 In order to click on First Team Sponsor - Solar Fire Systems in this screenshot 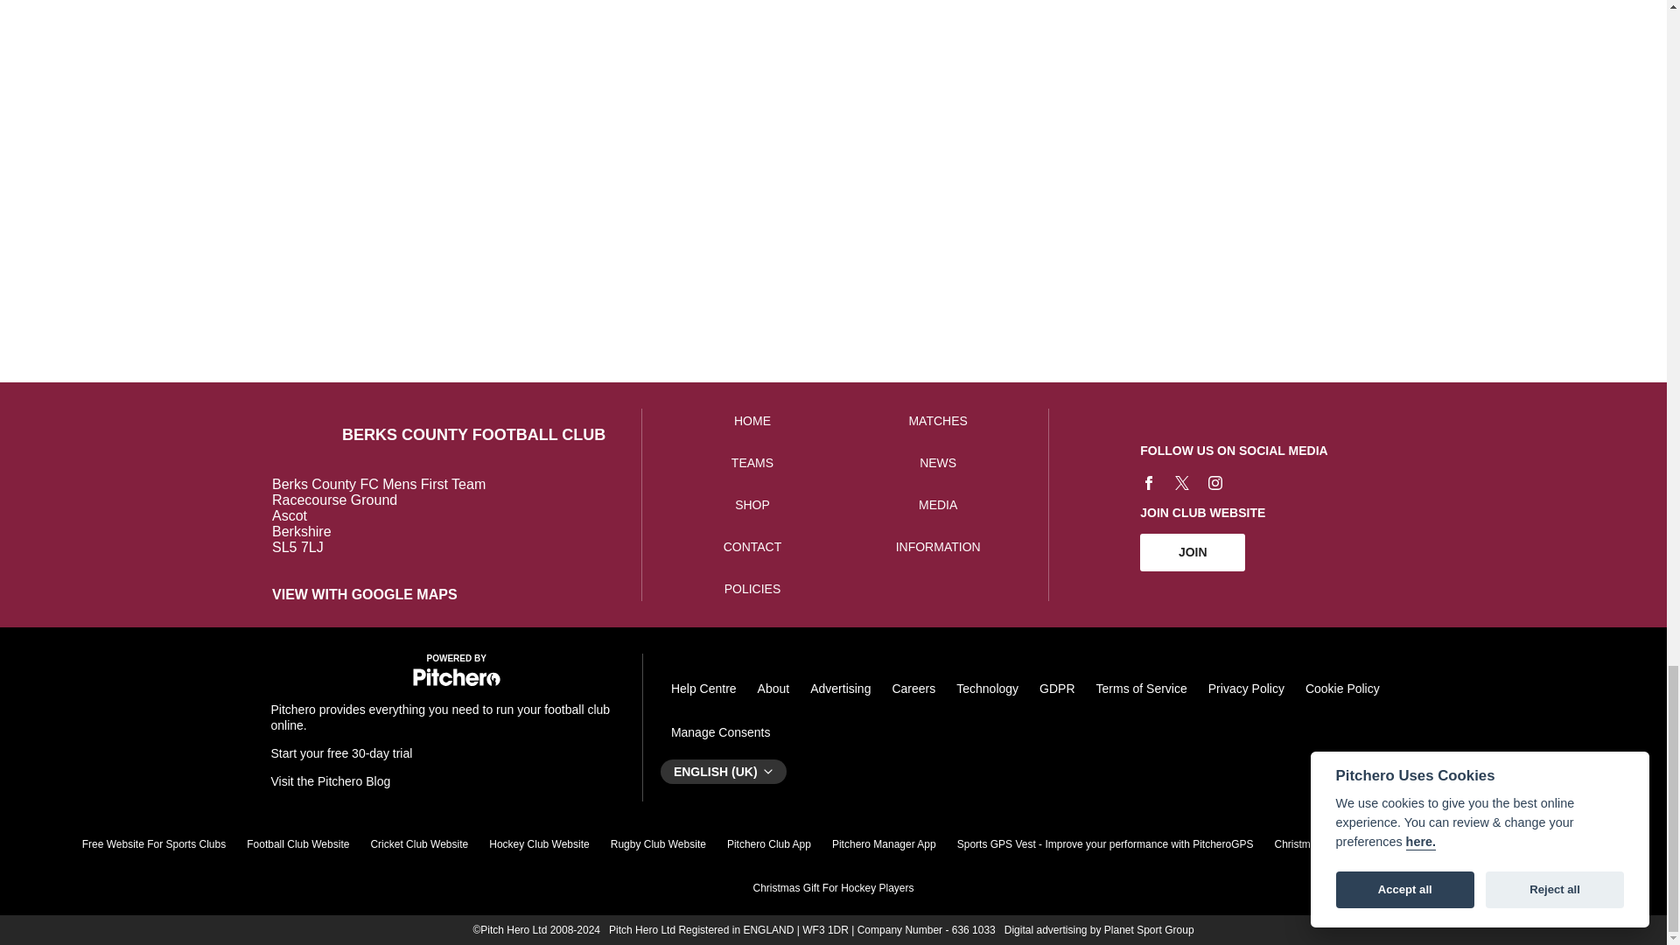, I will do `click(651, 66)`.